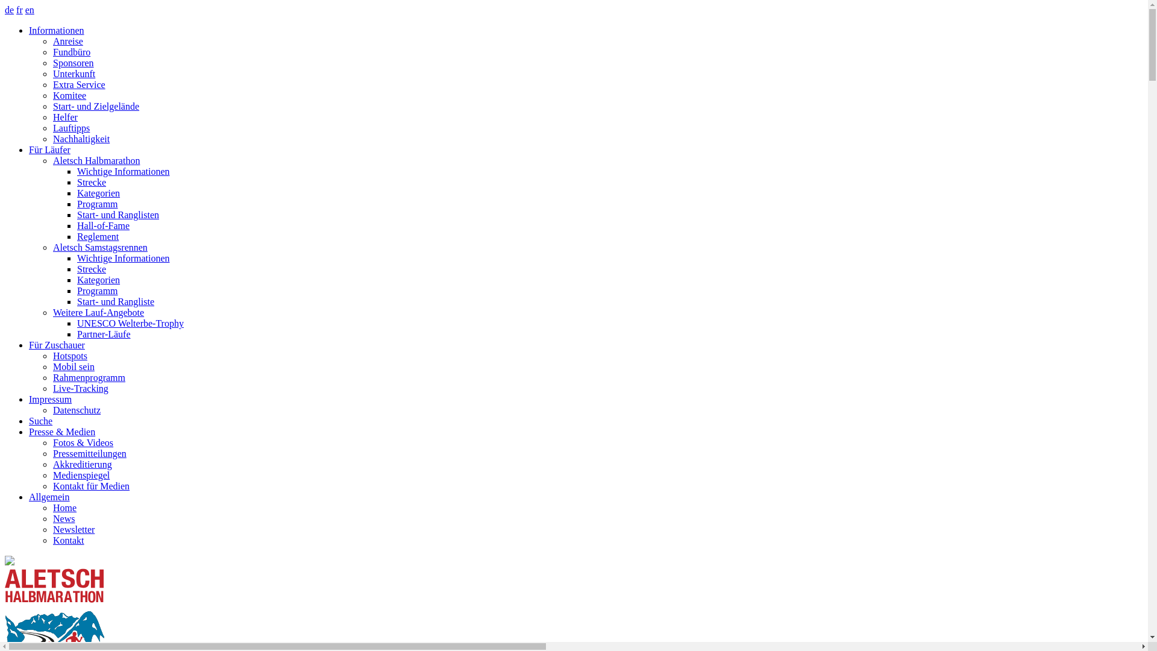 The image size is (1157, 651). What do you see at coordinates (10, 10) in the screenshot?
I see `de` at bounding box center [10, 10].